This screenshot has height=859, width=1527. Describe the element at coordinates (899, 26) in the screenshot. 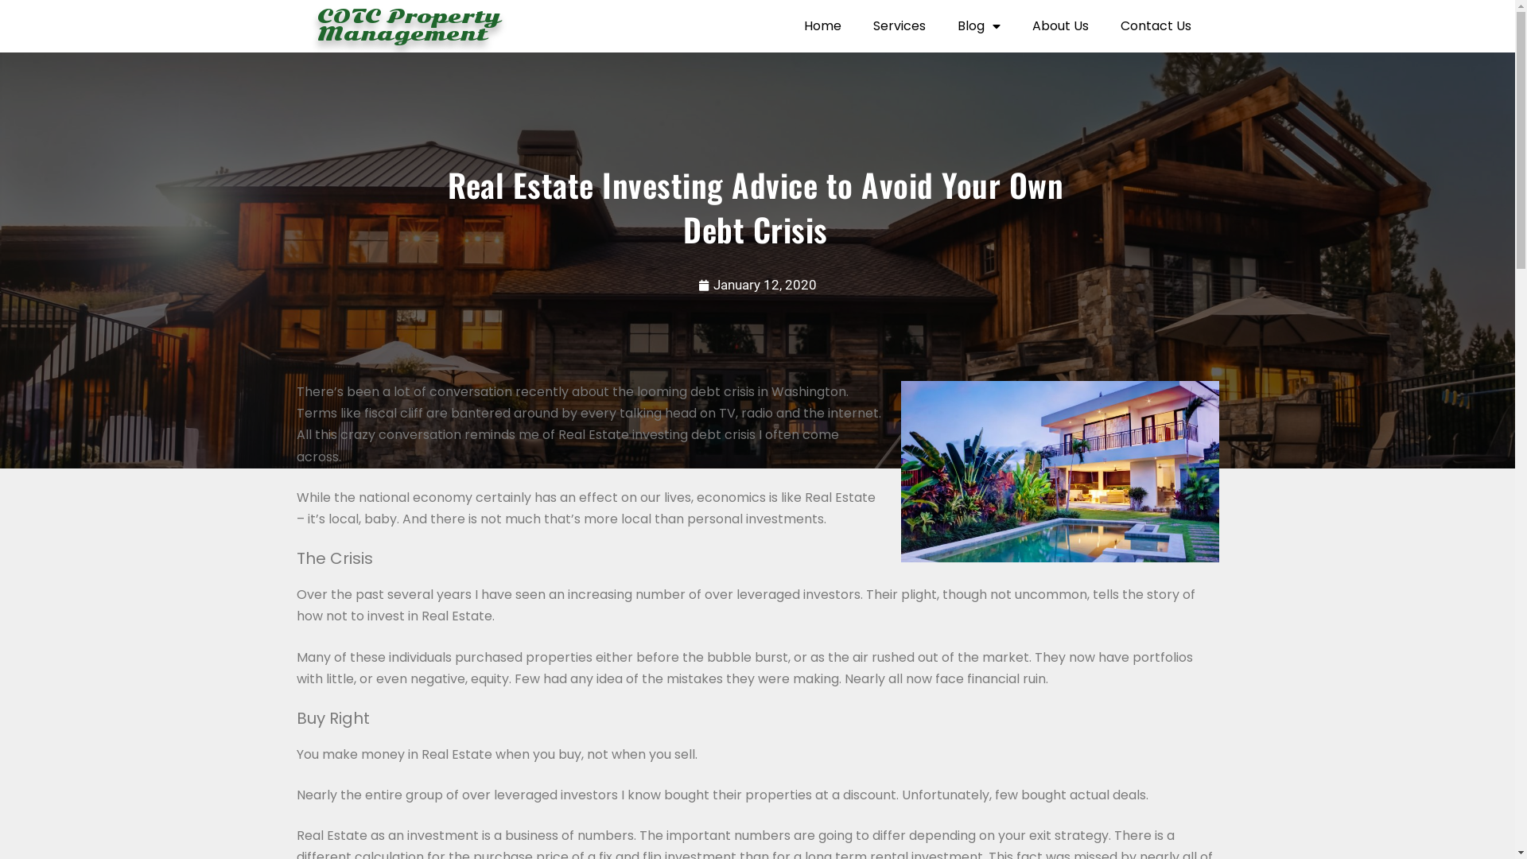

I see `Services` at that location.